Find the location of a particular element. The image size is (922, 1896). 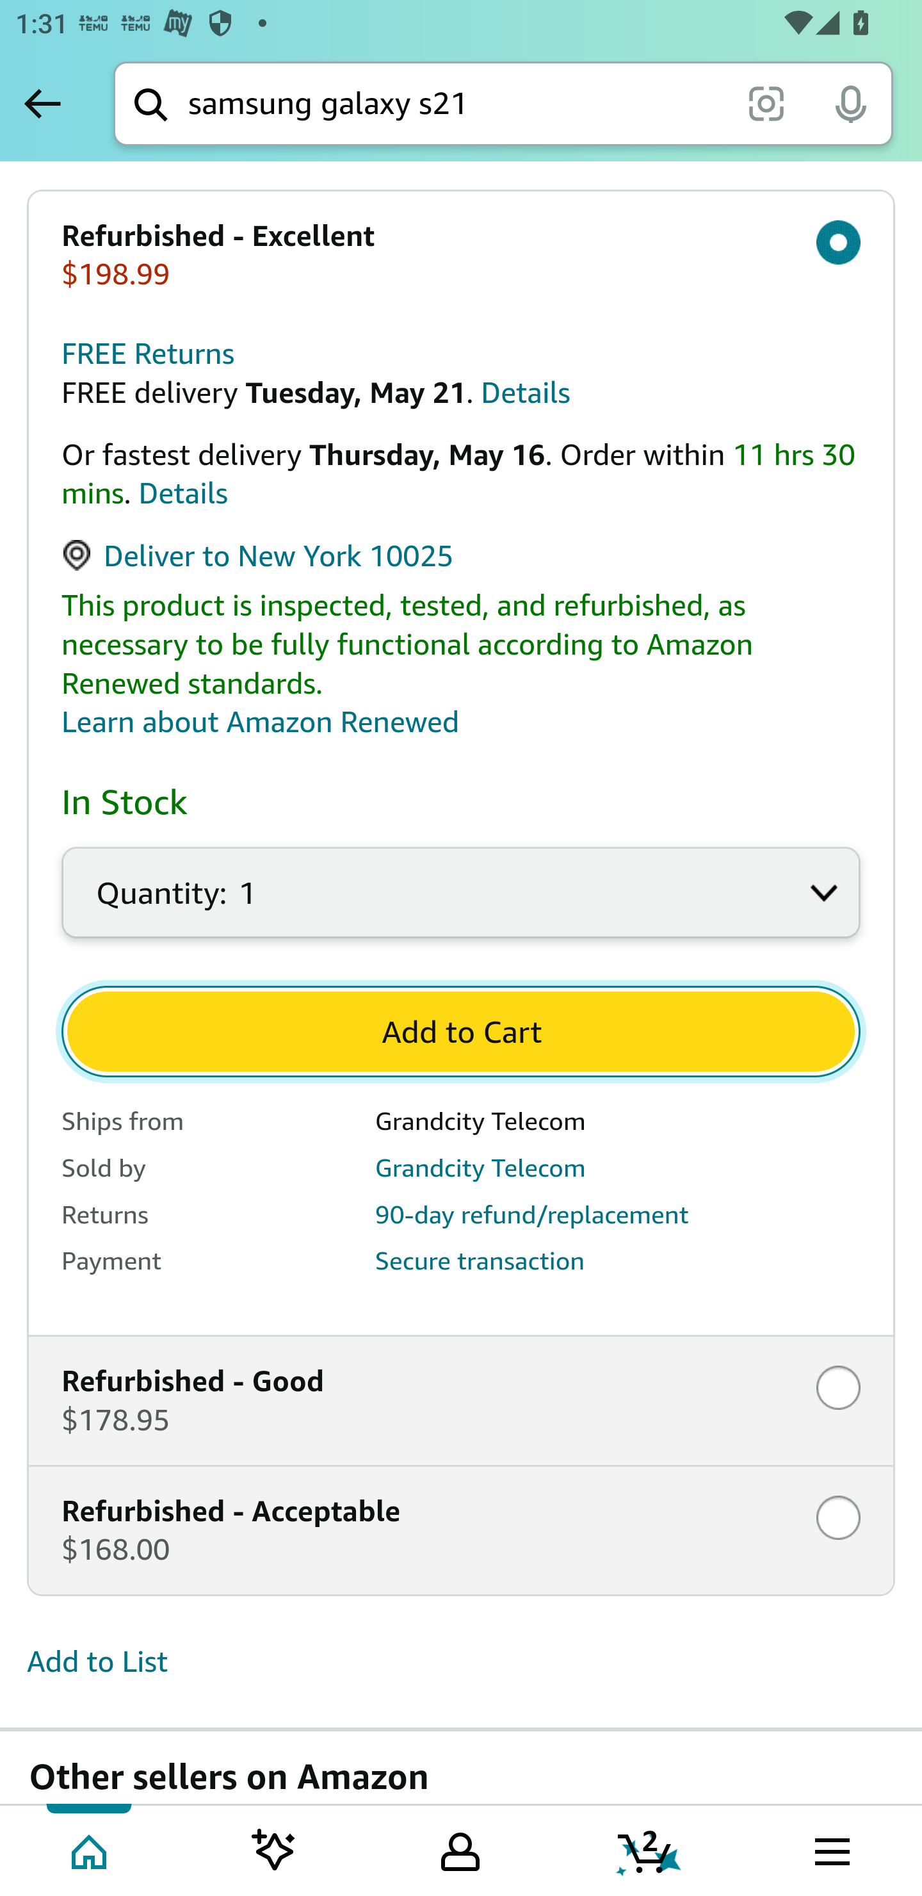

Inspire feed Tab 2 of 5 is located at coordinates (274, 1849).